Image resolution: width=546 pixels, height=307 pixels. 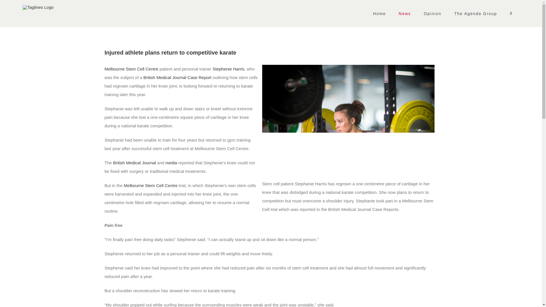 What do you see at coordinates (171, 163) in the screenshot?
I see `media` at bounding box center [171, 163].